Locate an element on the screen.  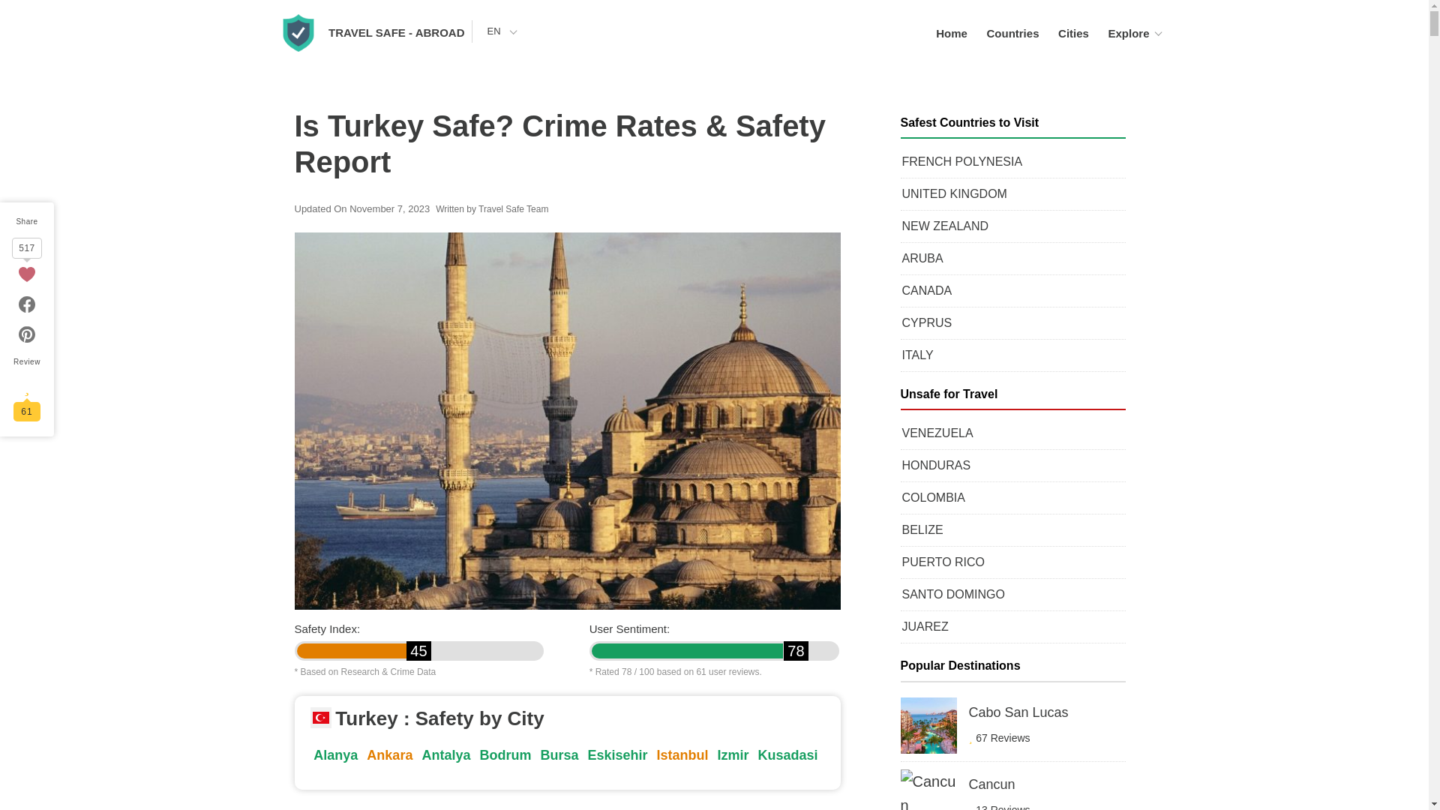
Bodrum Safety Review is located at coordinates (505, 754).